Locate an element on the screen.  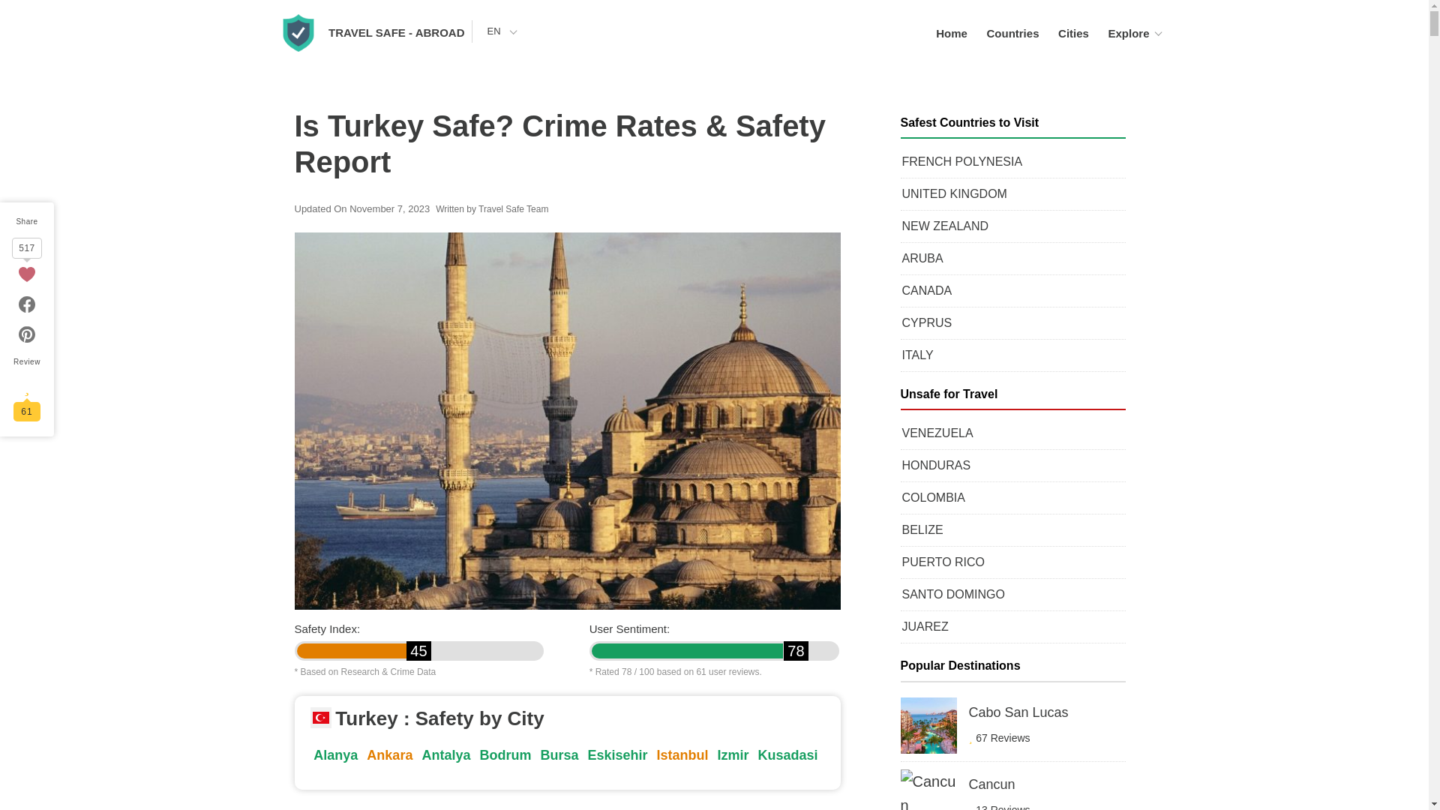
Bodrum Safety Review is located at coordinates (505, 754).